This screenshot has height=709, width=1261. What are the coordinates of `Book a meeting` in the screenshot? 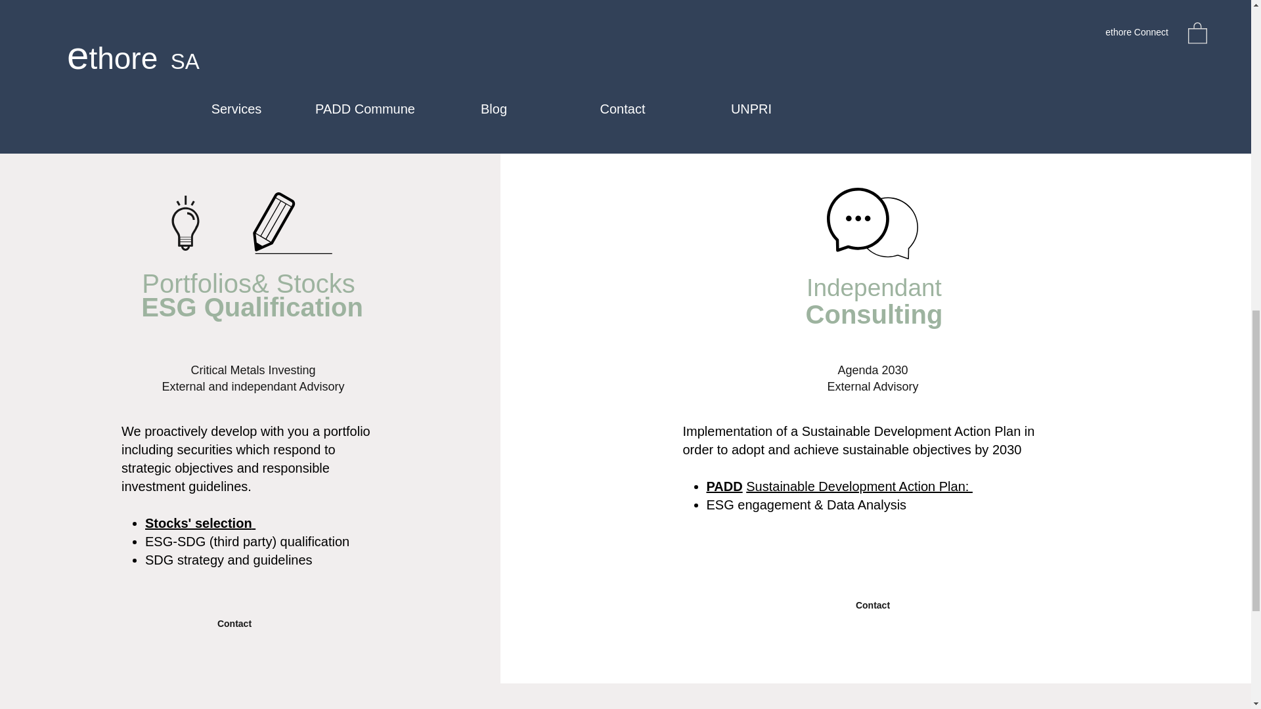 It's located at (1094, 74).